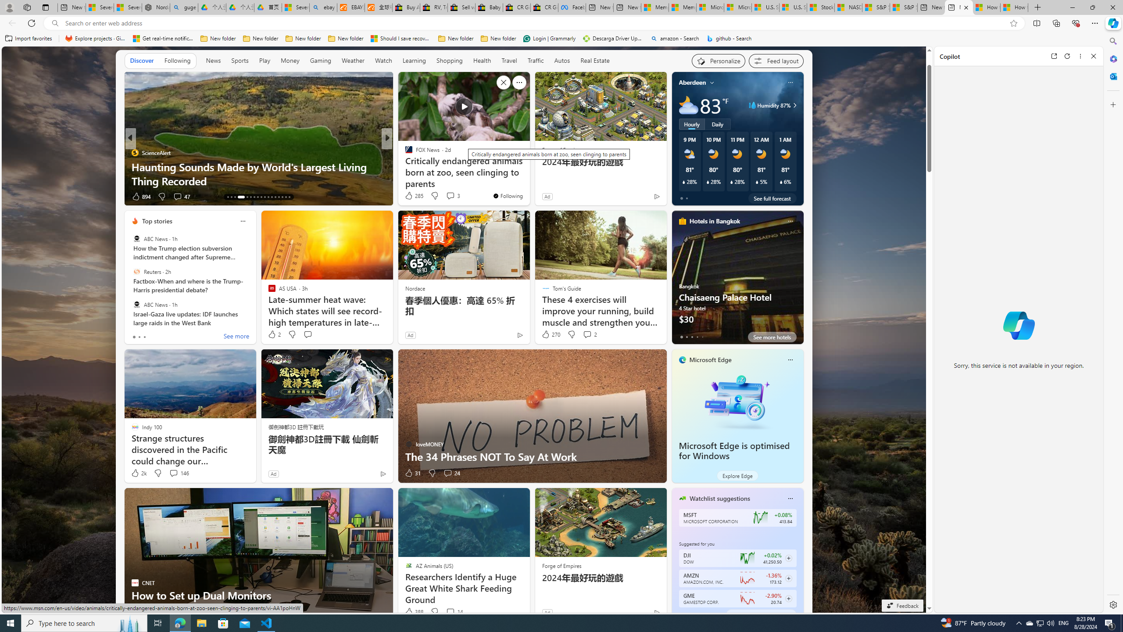 This screenshot has height=632, width=1123. I want to click on See more, so click(236, 337).